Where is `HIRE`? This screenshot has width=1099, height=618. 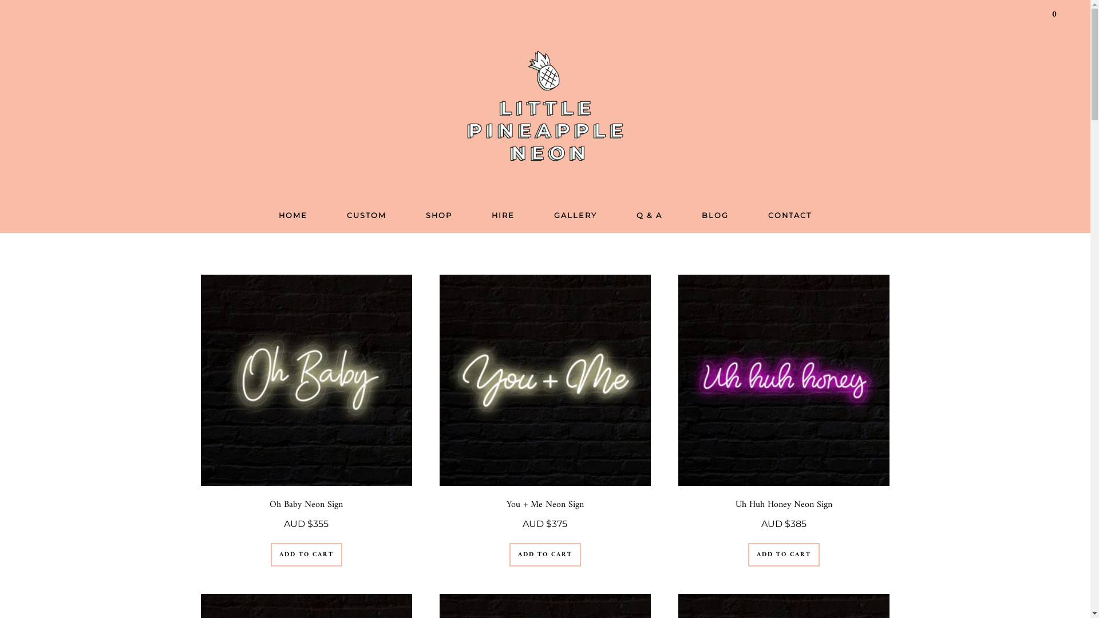
HIRE is located at coordinates (503, 216).